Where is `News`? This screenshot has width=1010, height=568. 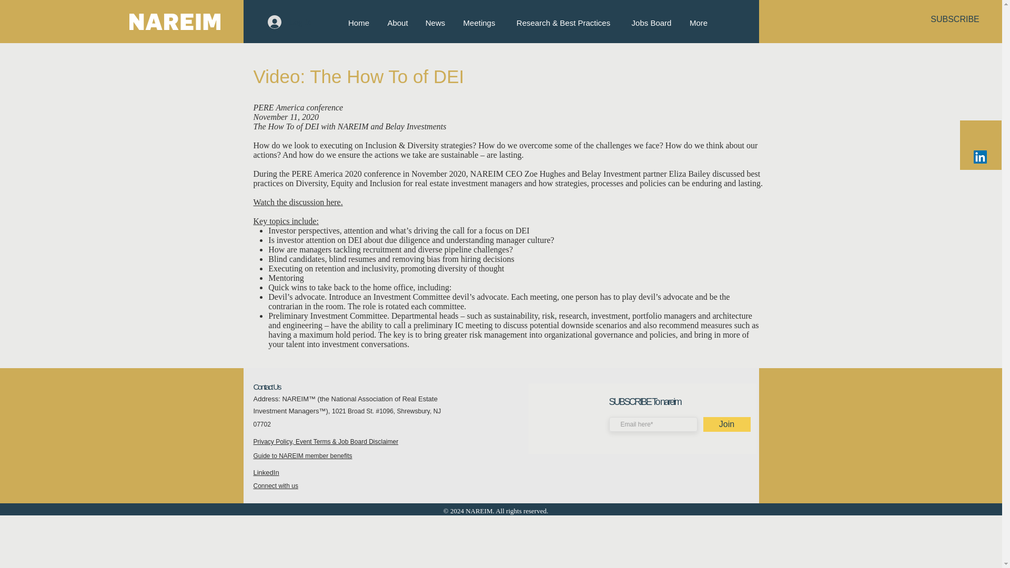
News is located at coordinates (435, 23).